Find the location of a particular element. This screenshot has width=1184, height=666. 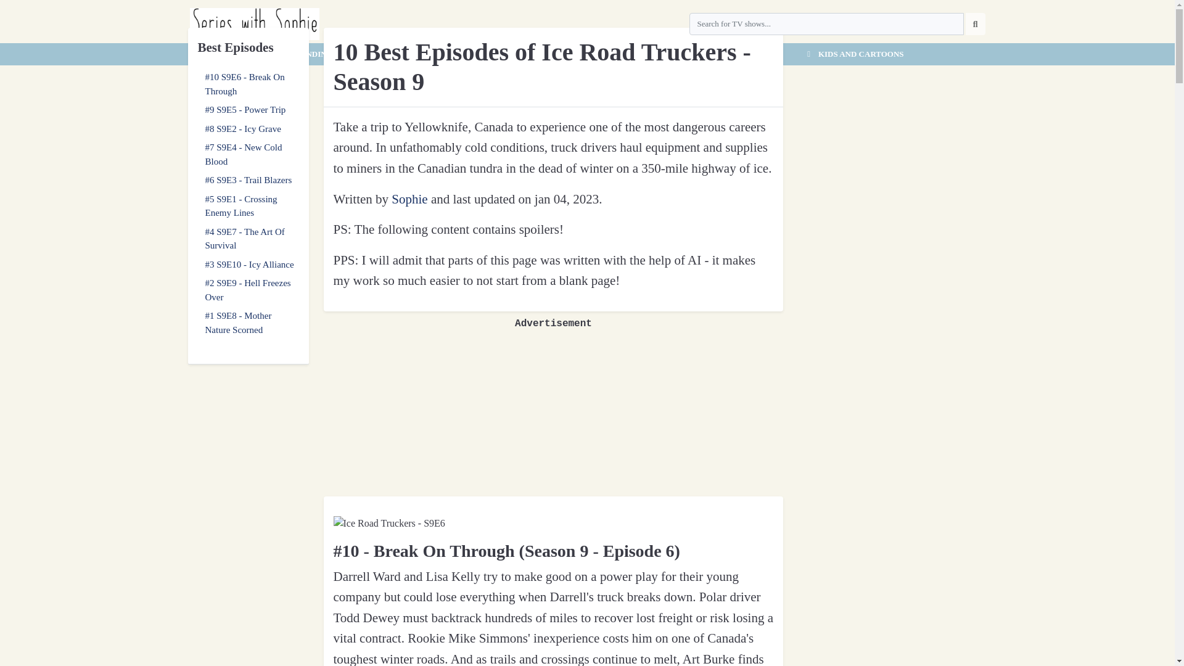

Sophie is located at coordinates (409, 199).